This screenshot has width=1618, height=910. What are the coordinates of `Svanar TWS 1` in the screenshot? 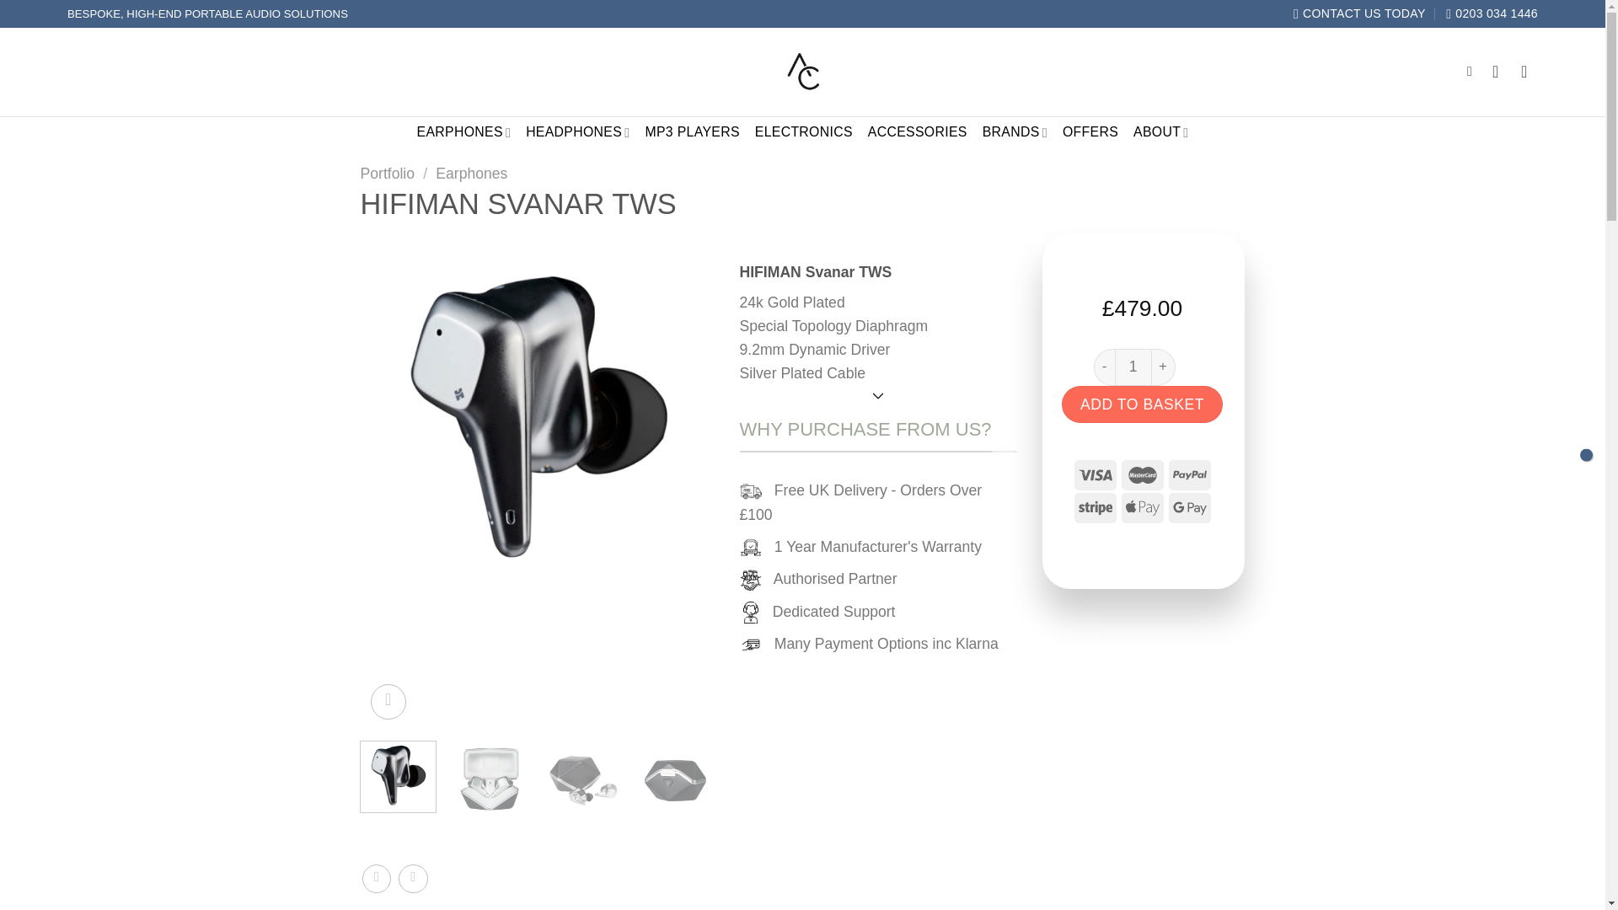 It's located at (490, 779).